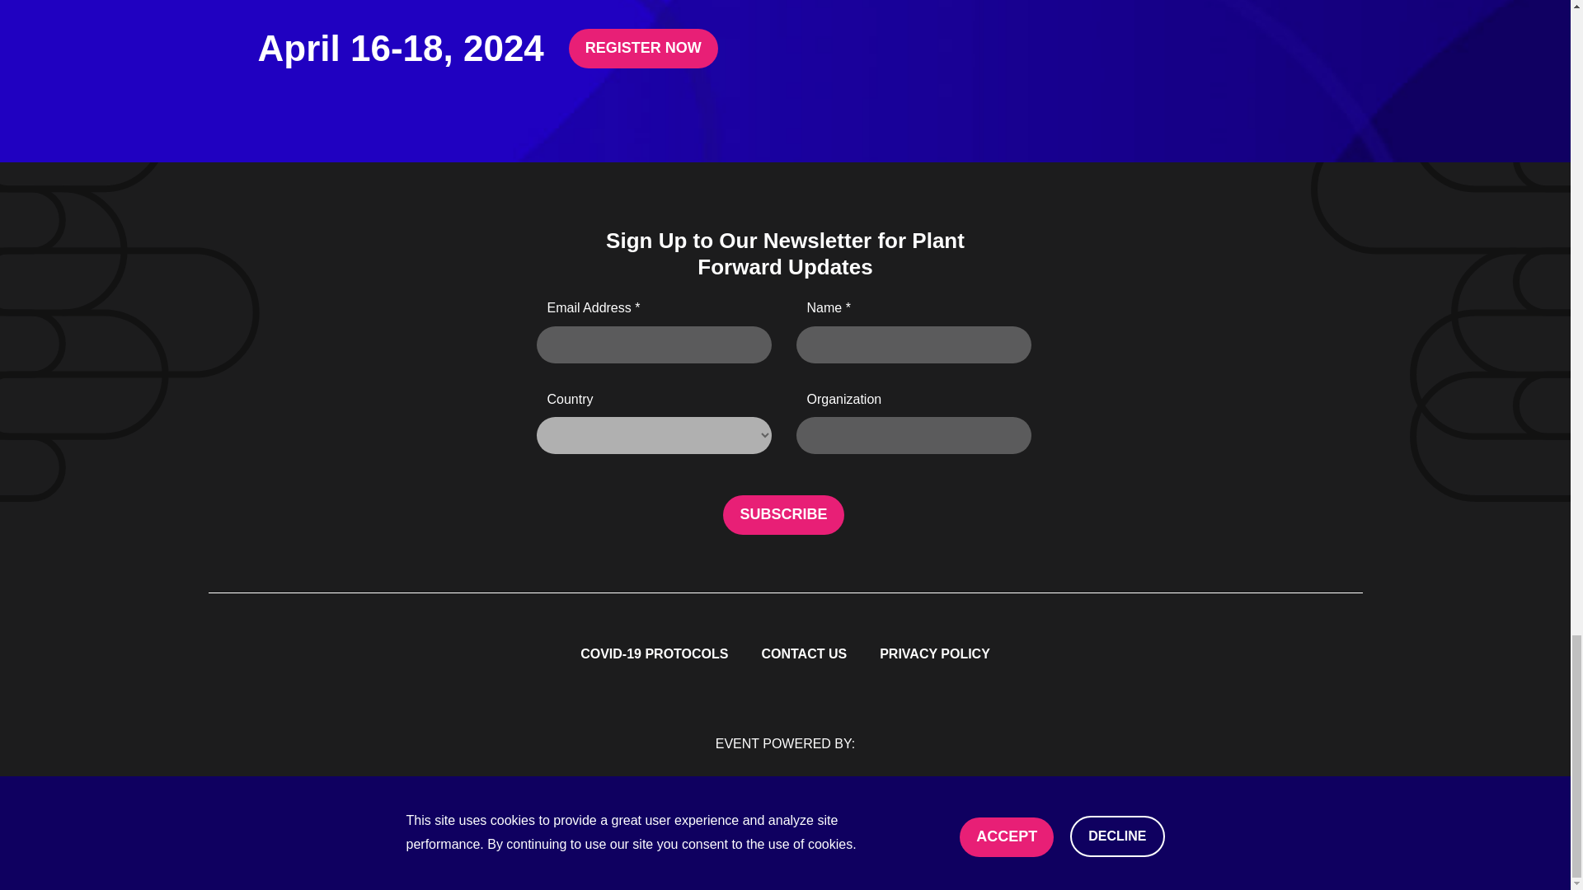 This screenshot has height=890, width=1583. What do you see at coordinates (653, 654) in the screenshot?
I see `COVID-19 PROTOCOLS` at bounding box center [653, 654].